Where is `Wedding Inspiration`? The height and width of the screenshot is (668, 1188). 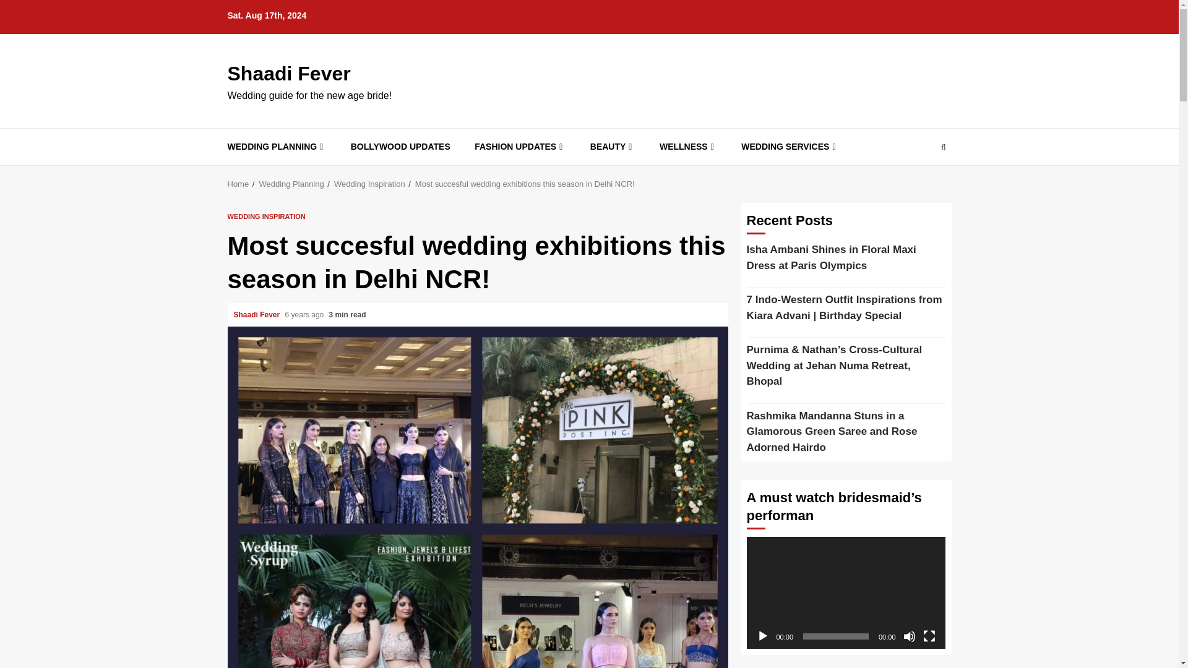 Wedding Inspiration is located at coordinates (369, 184).